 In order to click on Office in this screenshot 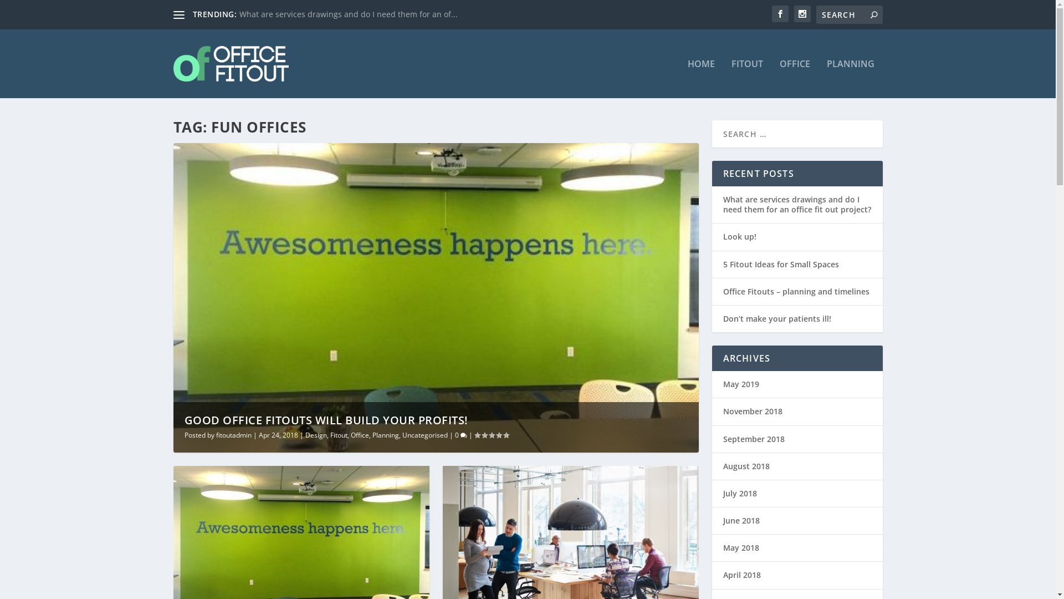, I will do `click(359, 435)`.